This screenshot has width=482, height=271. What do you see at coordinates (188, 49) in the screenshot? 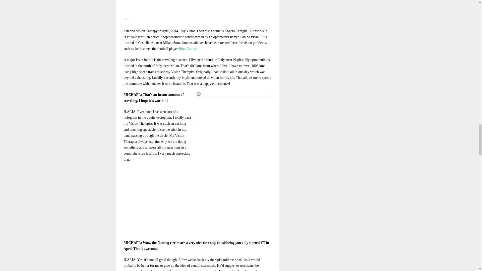
I see `Rino Gattuso` at bounding box center [188, 49].